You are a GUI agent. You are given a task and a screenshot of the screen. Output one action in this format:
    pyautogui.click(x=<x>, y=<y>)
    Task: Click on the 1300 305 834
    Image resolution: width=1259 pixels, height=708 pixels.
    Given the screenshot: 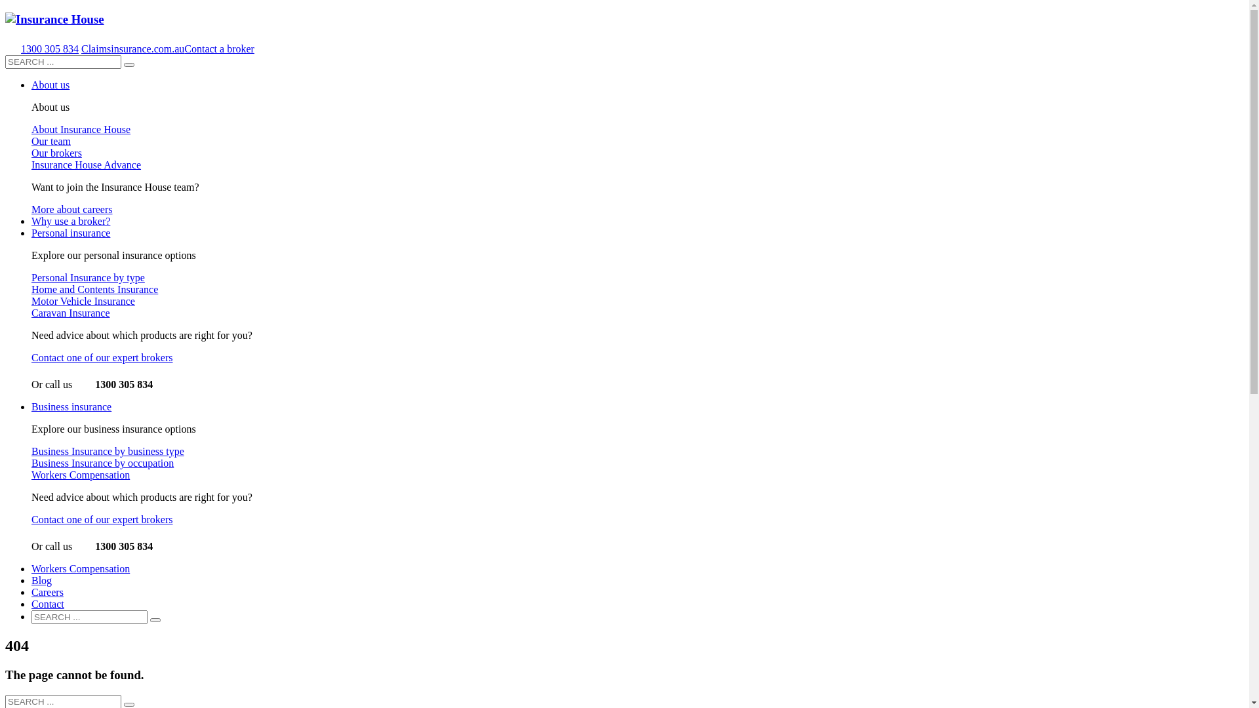 What is the action you would take?
    pyautogui.click(x=50, y=49)
    